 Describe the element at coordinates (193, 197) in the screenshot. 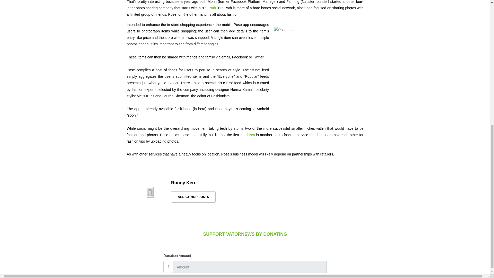

I see `ALL AUTHOR POSTS` at that location.